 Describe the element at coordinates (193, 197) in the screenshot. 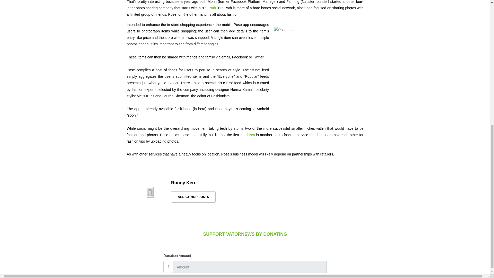

I see `ALL AUTHOR POSTS` at that location.